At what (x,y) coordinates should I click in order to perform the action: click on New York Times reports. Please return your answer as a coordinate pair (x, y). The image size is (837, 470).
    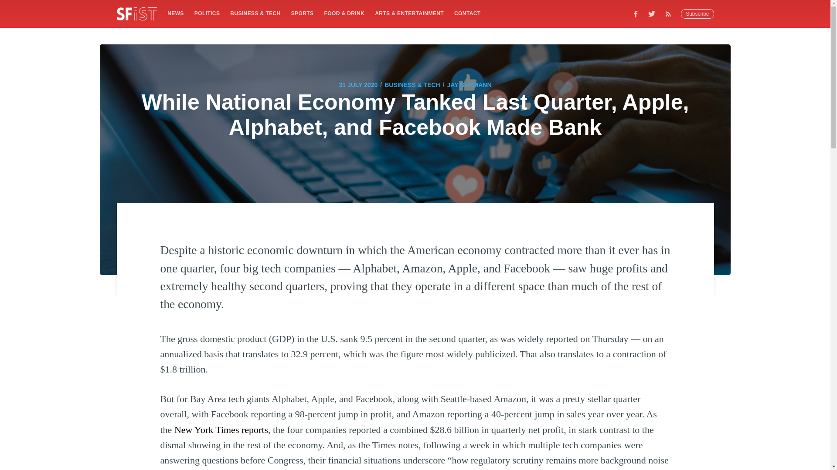
    Looking at the image, I should click on (221, 430).